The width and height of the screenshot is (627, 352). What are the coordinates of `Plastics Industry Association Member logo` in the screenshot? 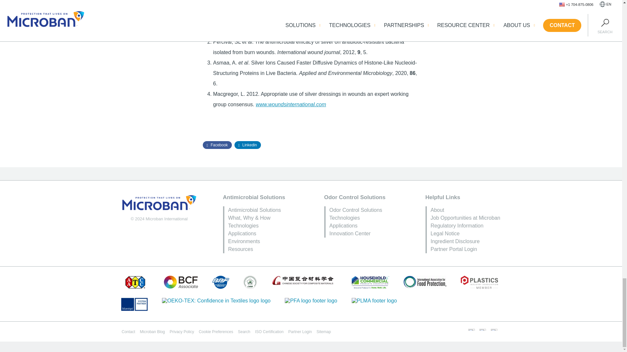 It's located at (479, 282).